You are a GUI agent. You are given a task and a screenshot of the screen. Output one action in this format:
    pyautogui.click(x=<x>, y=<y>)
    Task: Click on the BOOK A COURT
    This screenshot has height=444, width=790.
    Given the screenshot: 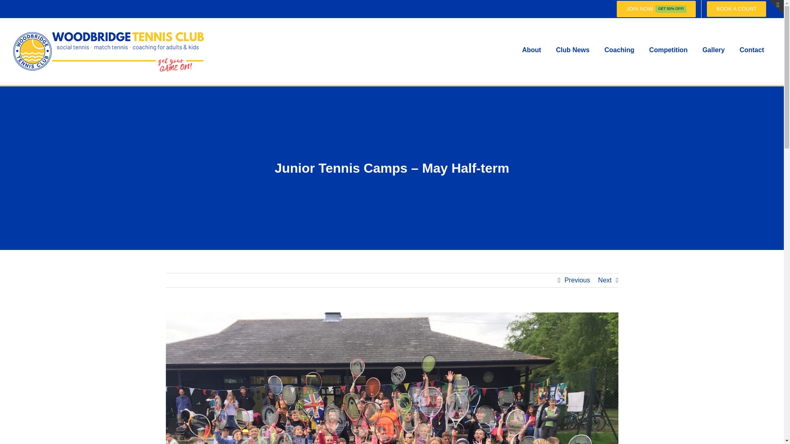 What is the action you would take?
    pyautogui.click(x=737, y=9)
    